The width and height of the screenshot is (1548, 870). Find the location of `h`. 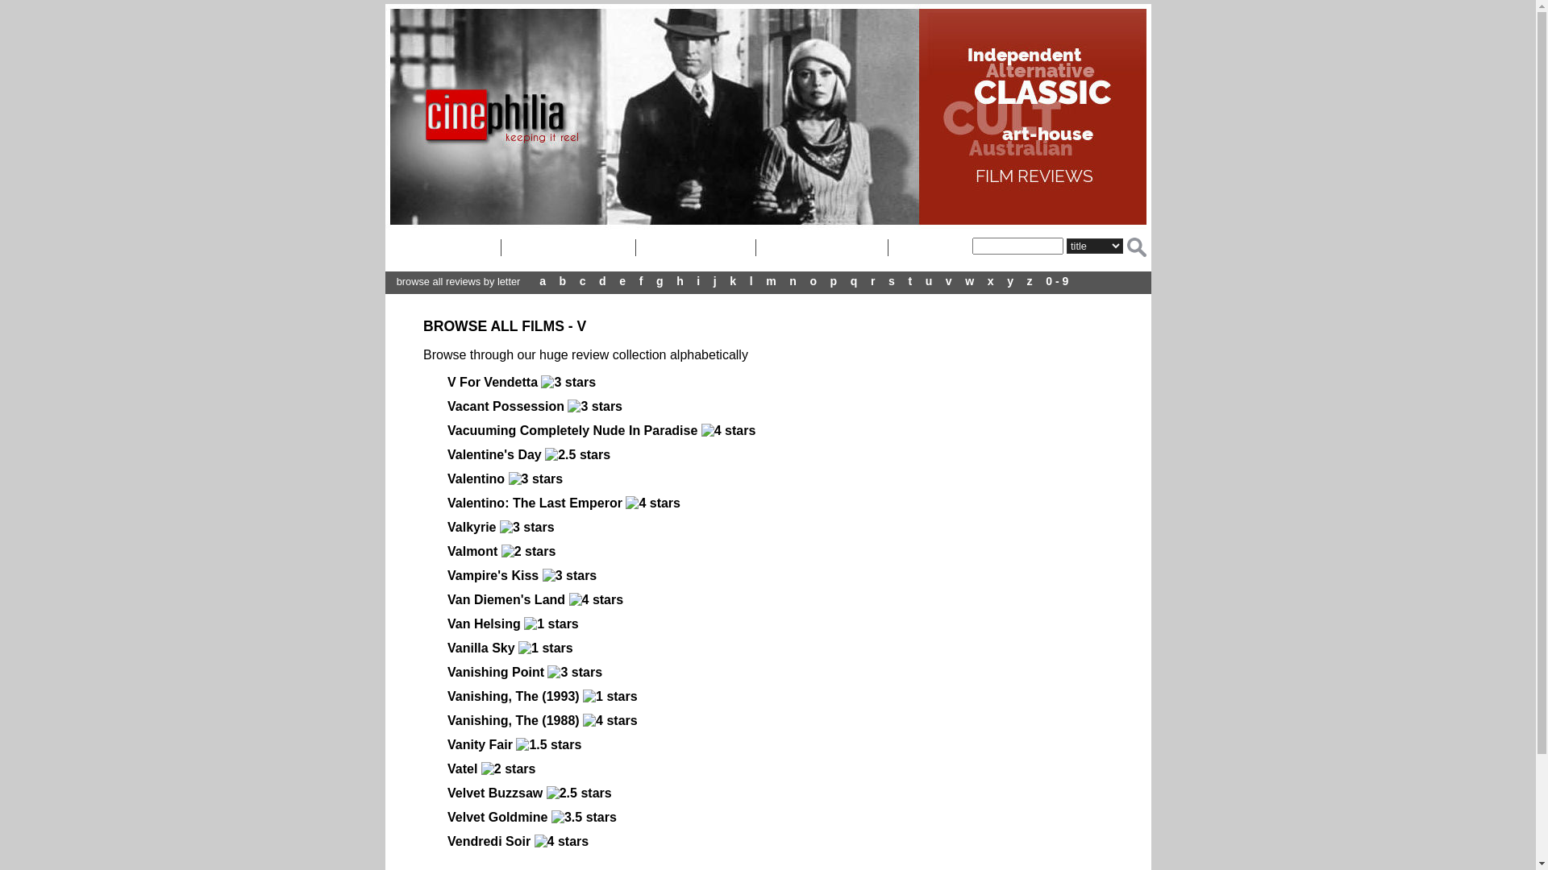

h is located at coordinates (680, 281).